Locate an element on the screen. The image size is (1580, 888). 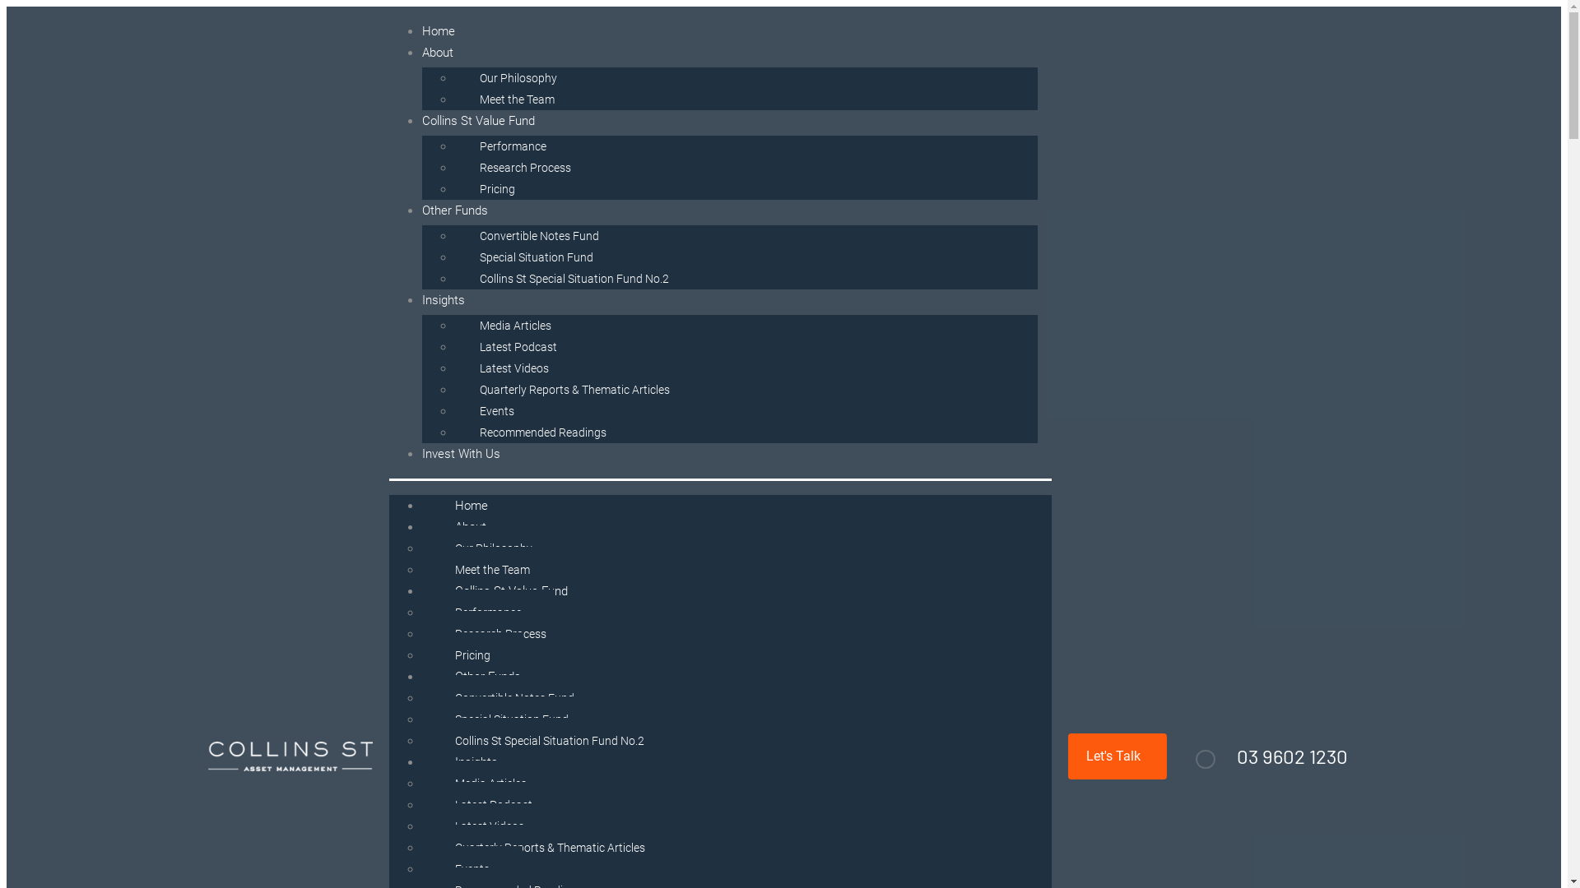
Collins St Special Situation Fund No.2 is located at coordinates (574, 279).